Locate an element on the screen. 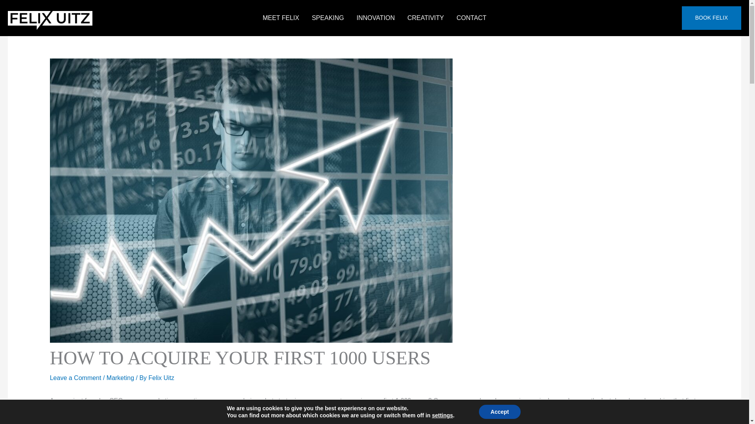  CREATIVITY is located at coordinates (425, 18).